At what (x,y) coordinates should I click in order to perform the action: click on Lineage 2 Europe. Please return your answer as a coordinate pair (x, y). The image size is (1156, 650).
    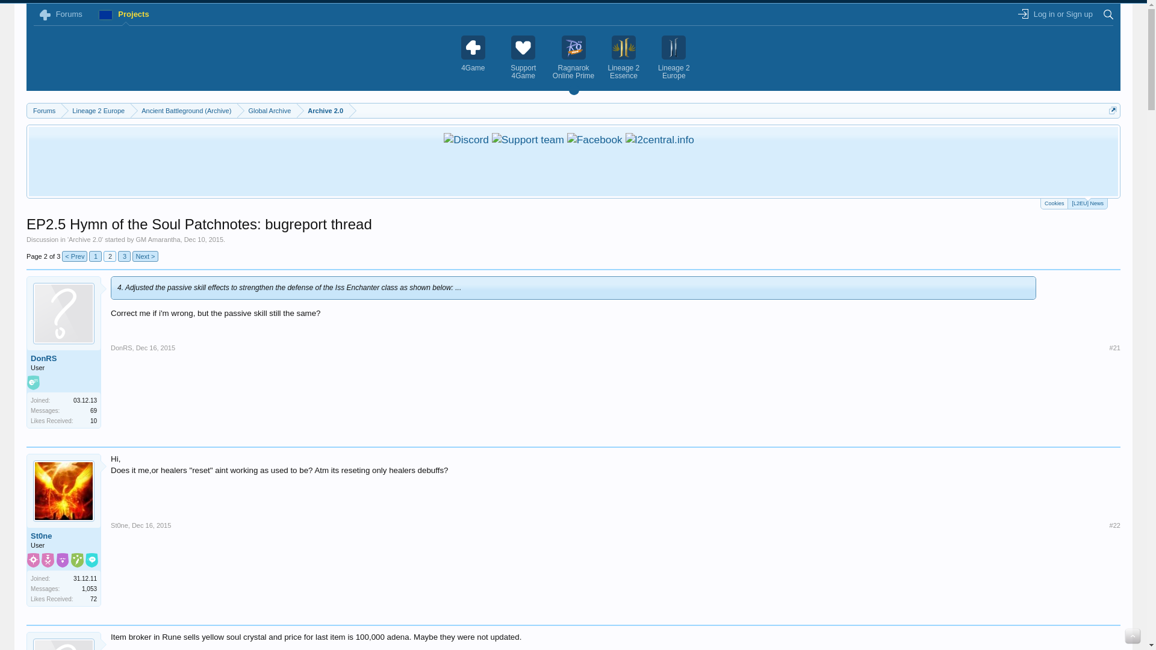
    Looking at the image, I should click on (674, 58).